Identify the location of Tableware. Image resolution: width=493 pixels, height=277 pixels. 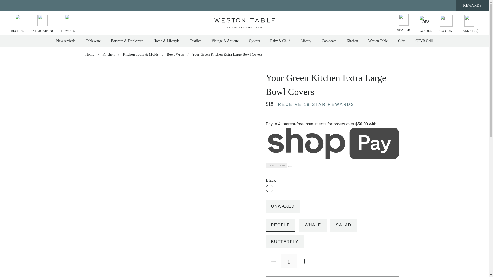
(93, 41).